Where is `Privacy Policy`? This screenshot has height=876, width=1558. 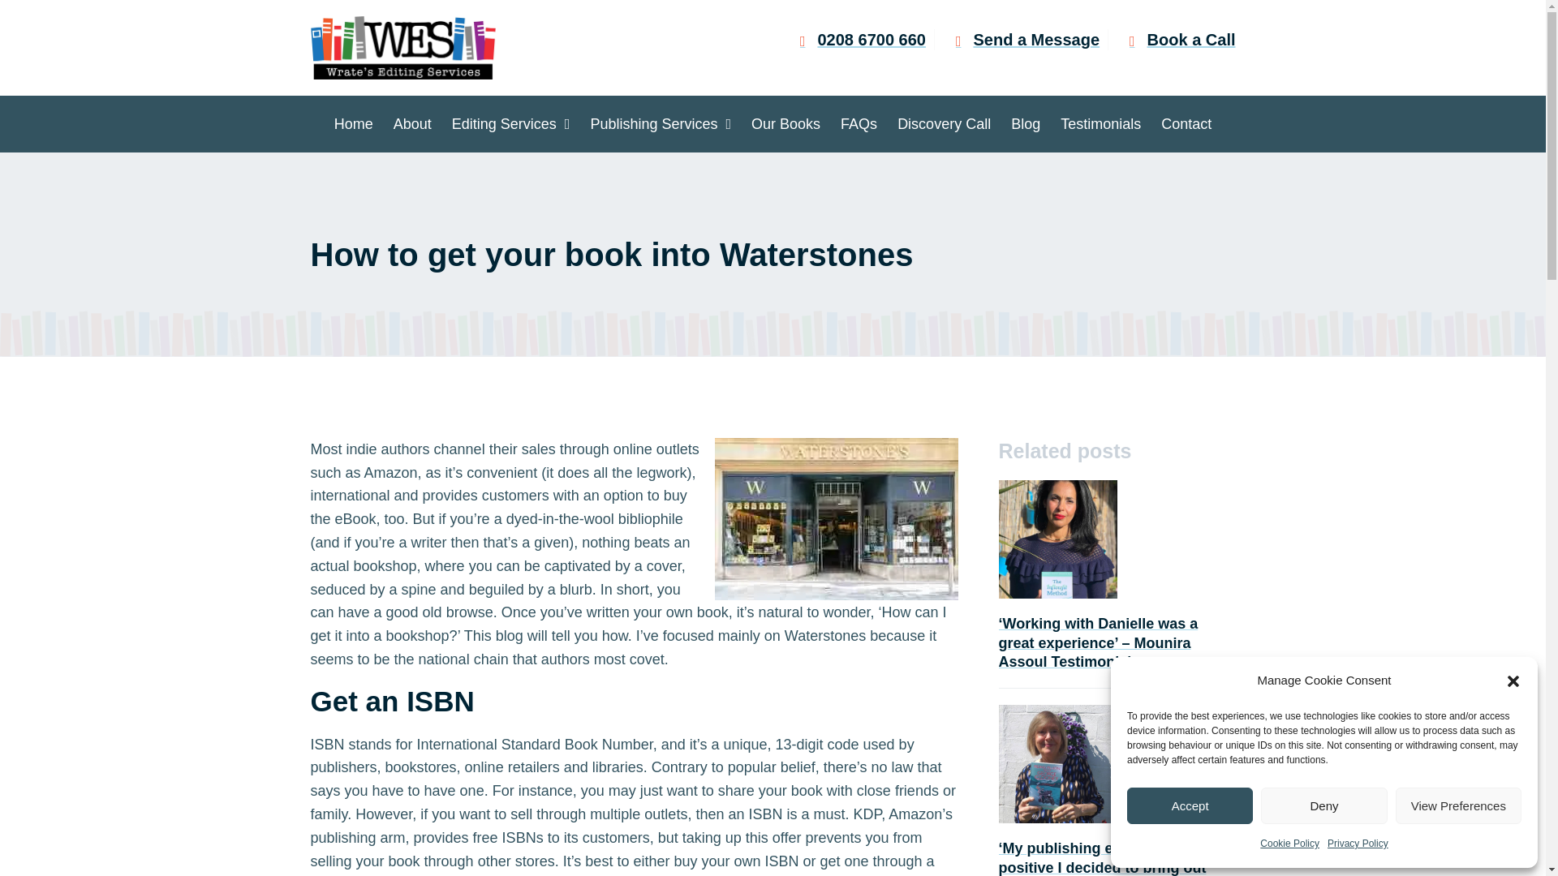
Privacy Policy is located at coordinates (1357, 844).